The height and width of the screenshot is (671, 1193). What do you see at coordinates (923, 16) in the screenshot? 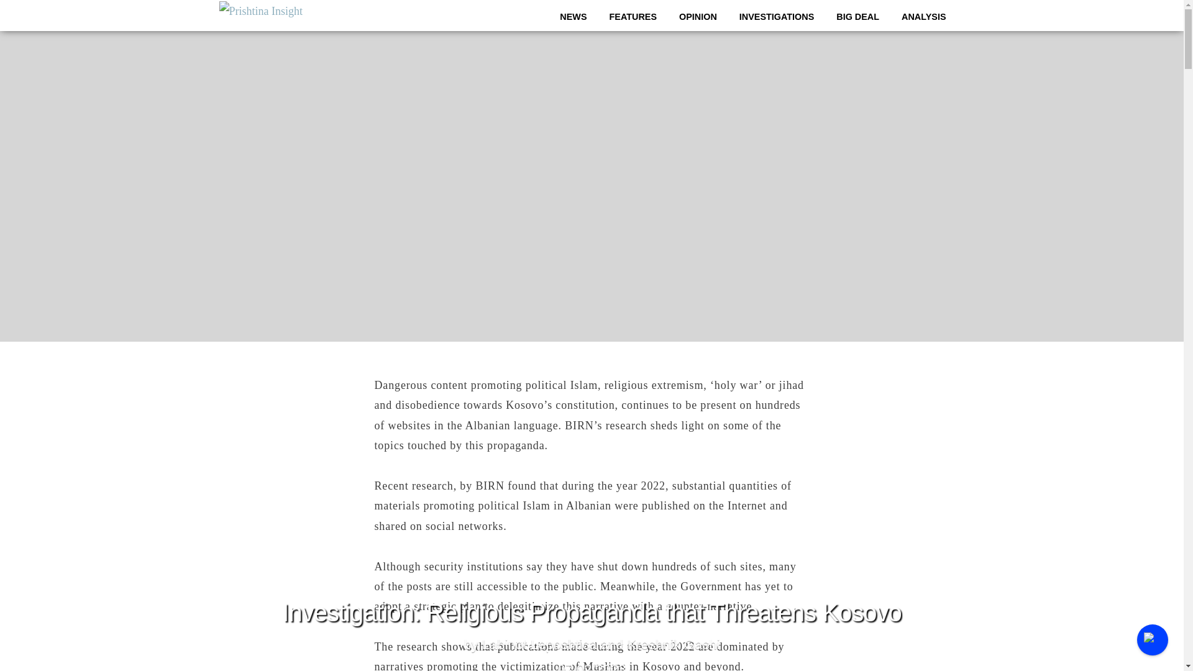
I see `ANALYSIS` at bounding box center [923, 16].